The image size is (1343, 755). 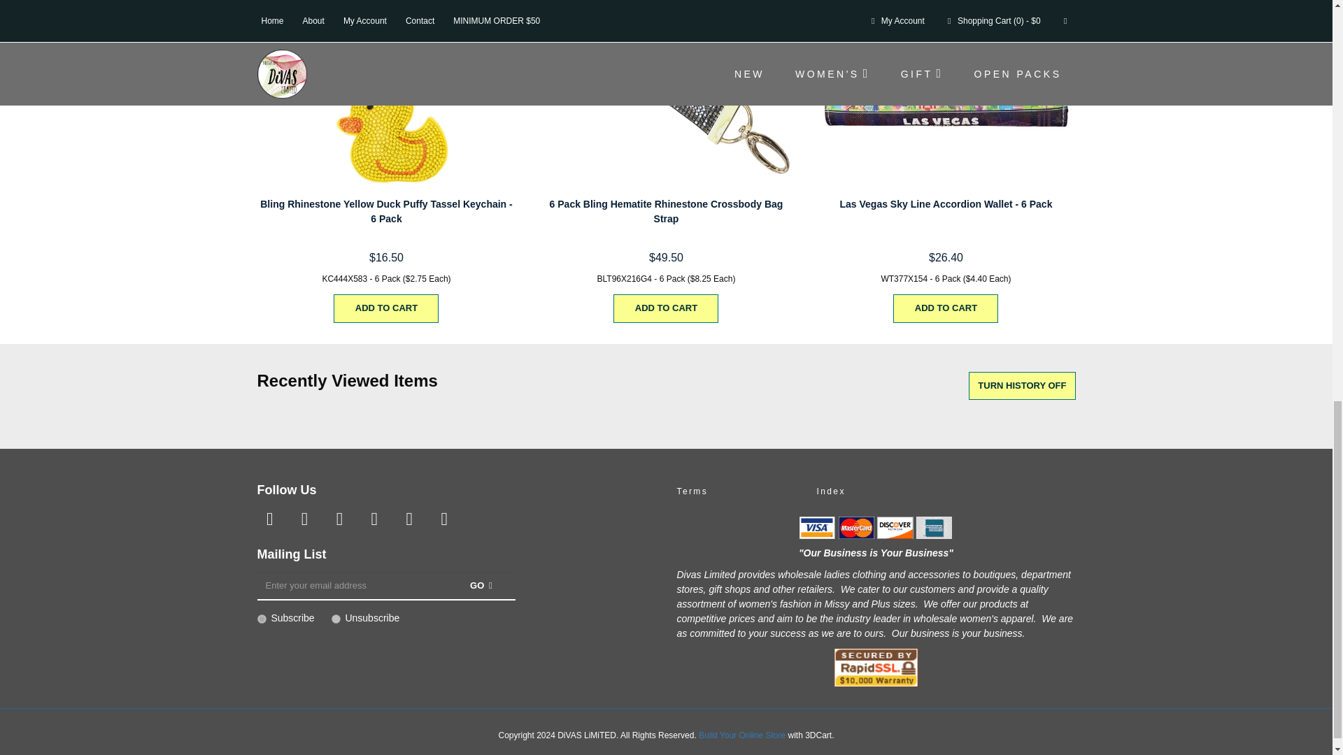 What do you see at coordinates (262, 618) in the screenshot?
I see `1` at bounding box center [262, 618].